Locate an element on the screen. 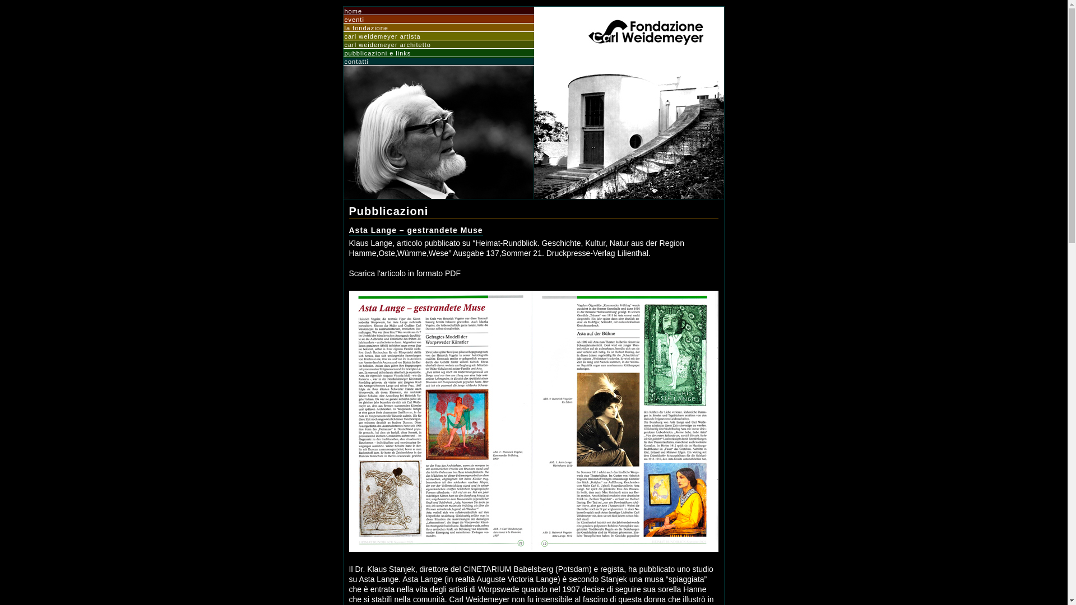 The image size is (1076, 605). carl weidemeyer artista is located at coordinates (439, 36).